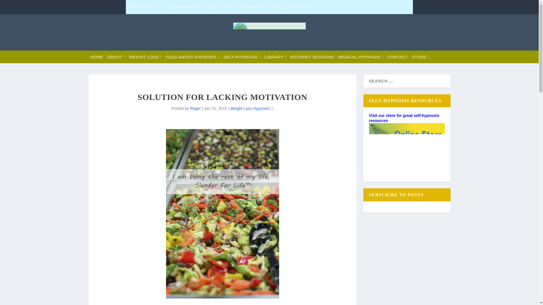  Describe the element at coordinates (312, 57) in the screenshot. I see `INTERNET SESSIONS` at that location.